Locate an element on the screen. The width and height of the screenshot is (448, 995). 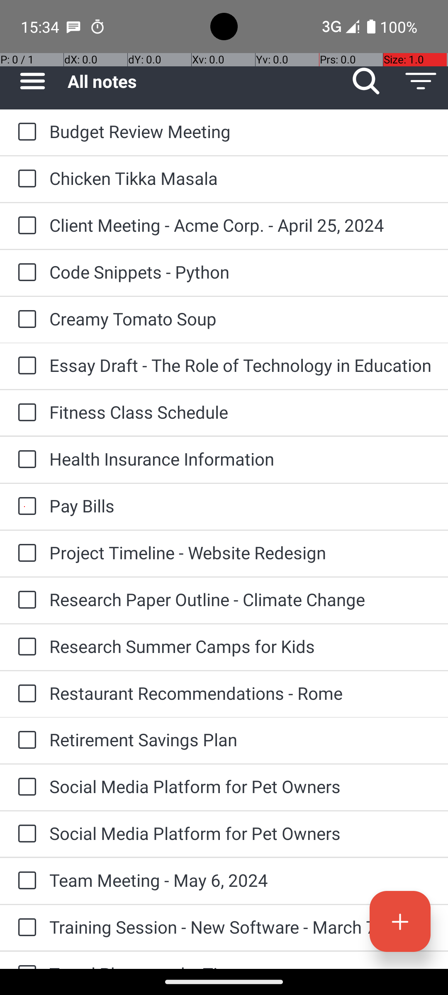
to-do: Pay Bills is located at coordinates (25, 507).